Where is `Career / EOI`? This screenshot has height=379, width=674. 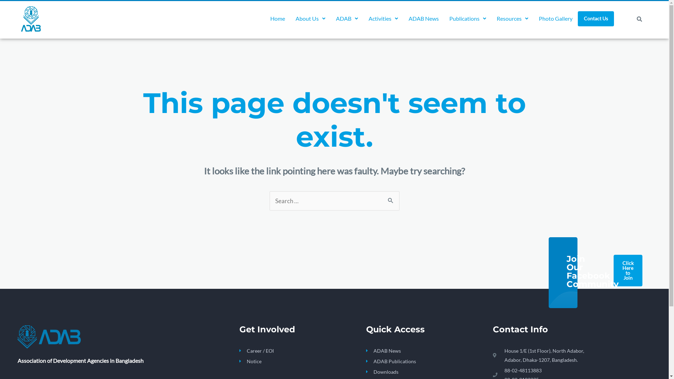
Career / EOI is located at coordinates (303, 351).